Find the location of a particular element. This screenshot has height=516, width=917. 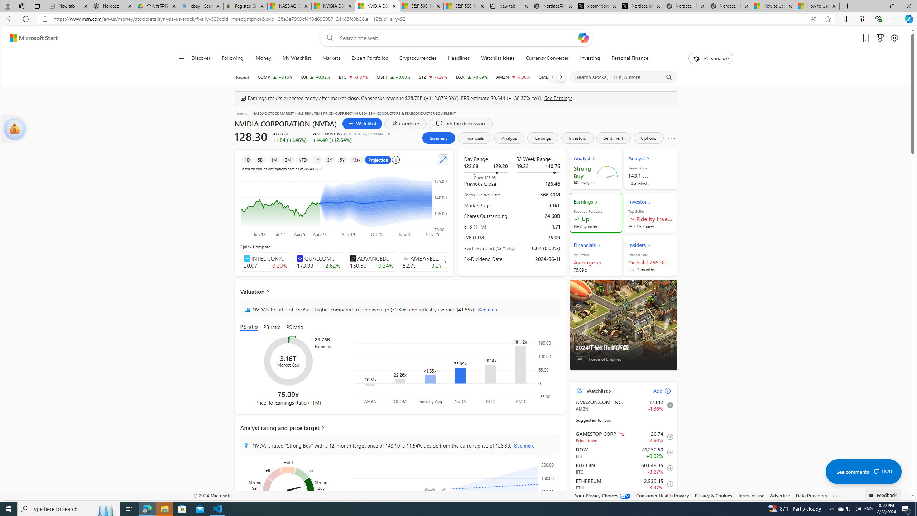

Your Privacy Choices is located at coordinates (603, 495).